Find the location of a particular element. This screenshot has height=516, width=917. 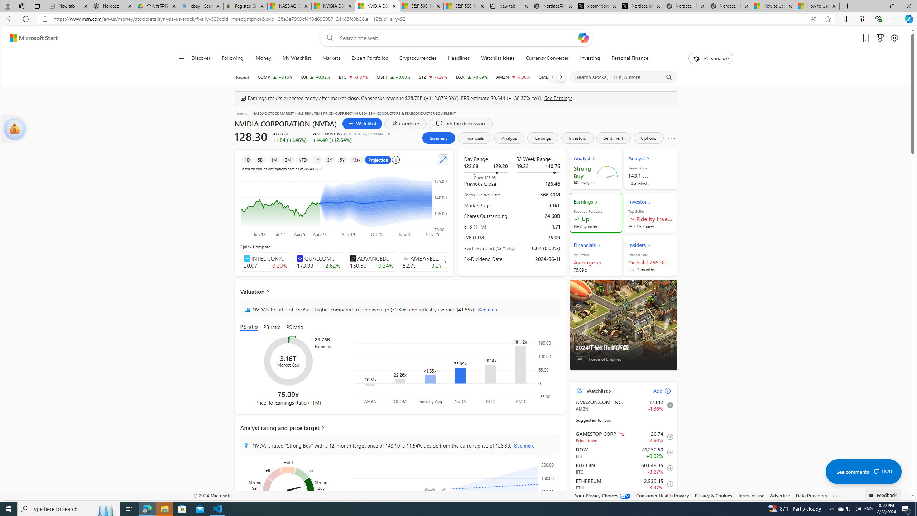

Your Privacy Choices is located at coordinates (603, 495).